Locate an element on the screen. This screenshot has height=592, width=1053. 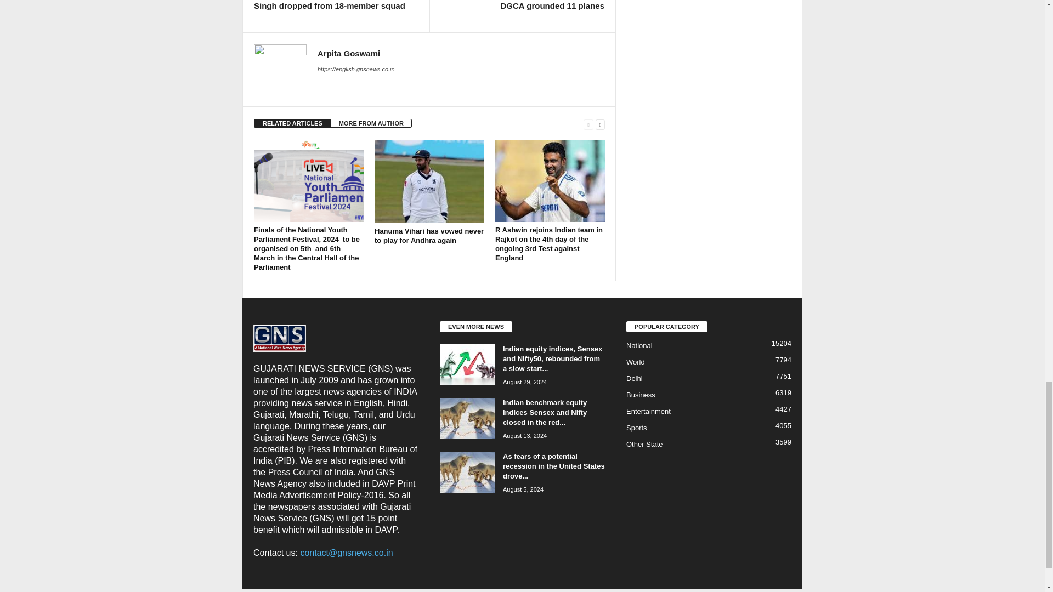
Hanuma Vihari has vowed never to play for Andhra again is located at coordinates (429, 236).